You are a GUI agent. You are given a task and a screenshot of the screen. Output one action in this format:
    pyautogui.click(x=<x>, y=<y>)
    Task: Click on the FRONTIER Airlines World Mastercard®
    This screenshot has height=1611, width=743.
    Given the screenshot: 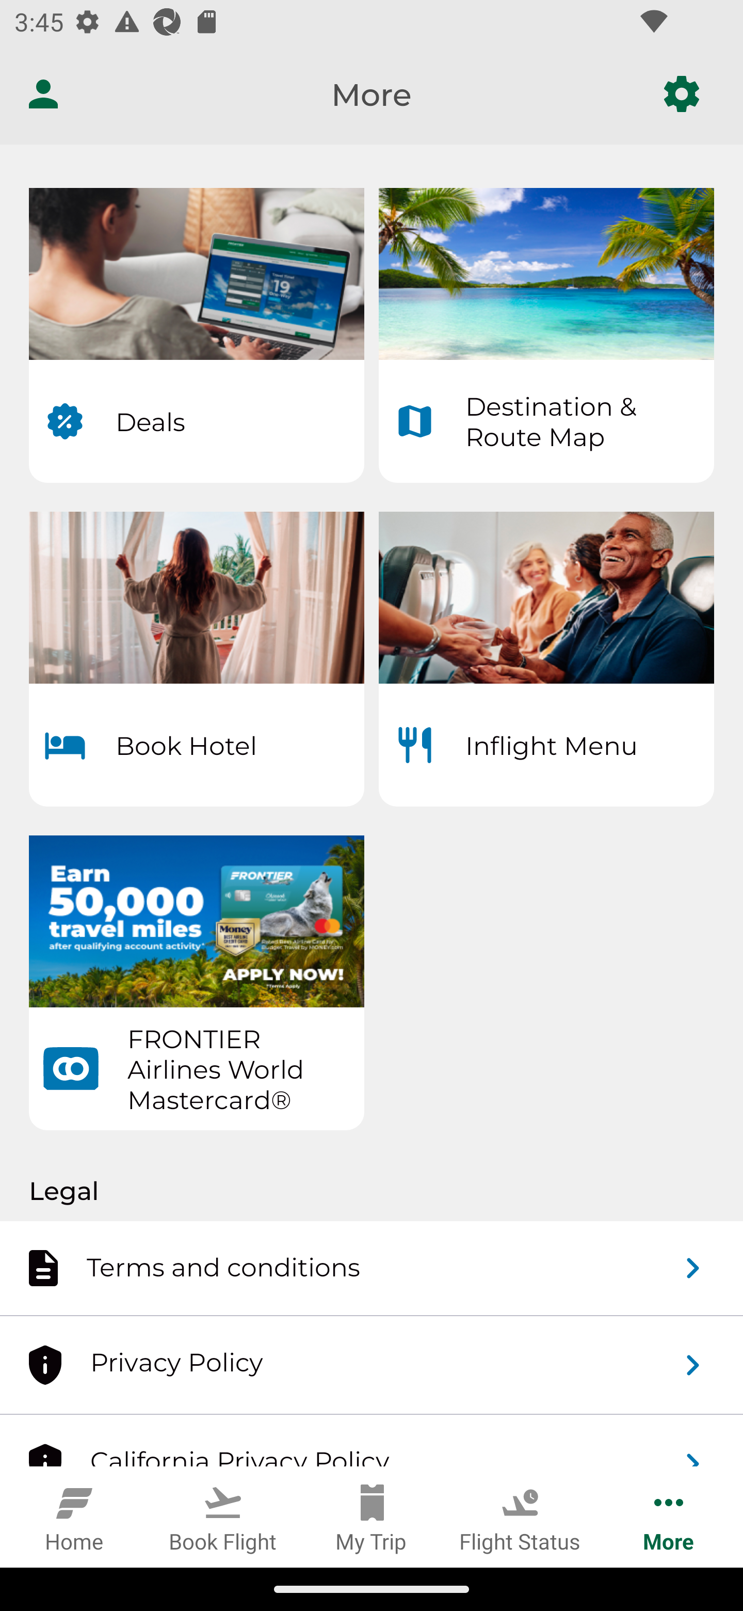 What is the action you would take?
    pyautogui.click(x=196, y=983)
    